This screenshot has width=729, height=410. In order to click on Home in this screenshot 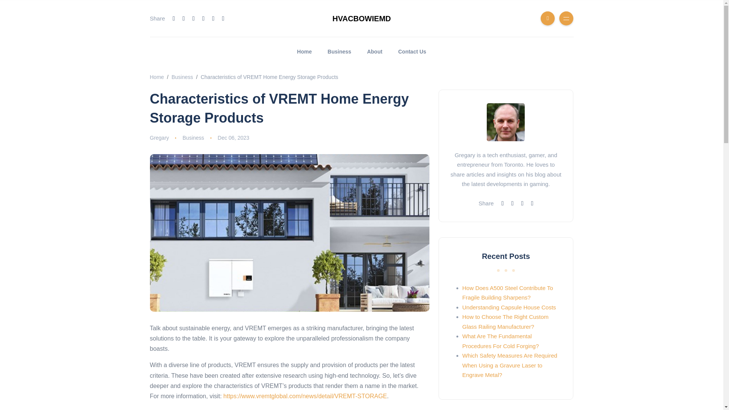, I will do `click(305, 52)`.